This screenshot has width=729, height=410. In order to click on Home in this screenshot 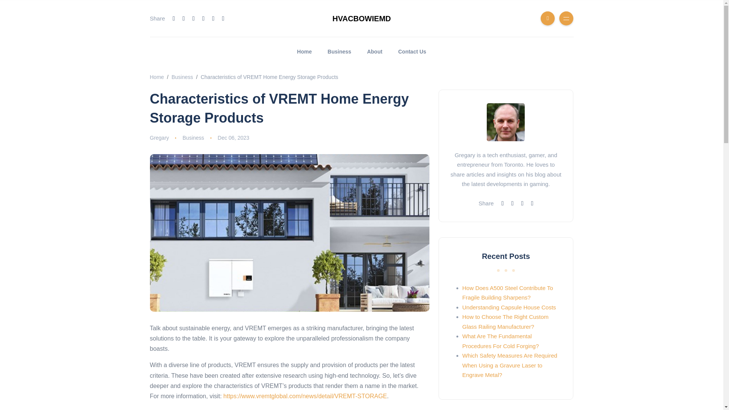, I will do `click(305, 52)`.